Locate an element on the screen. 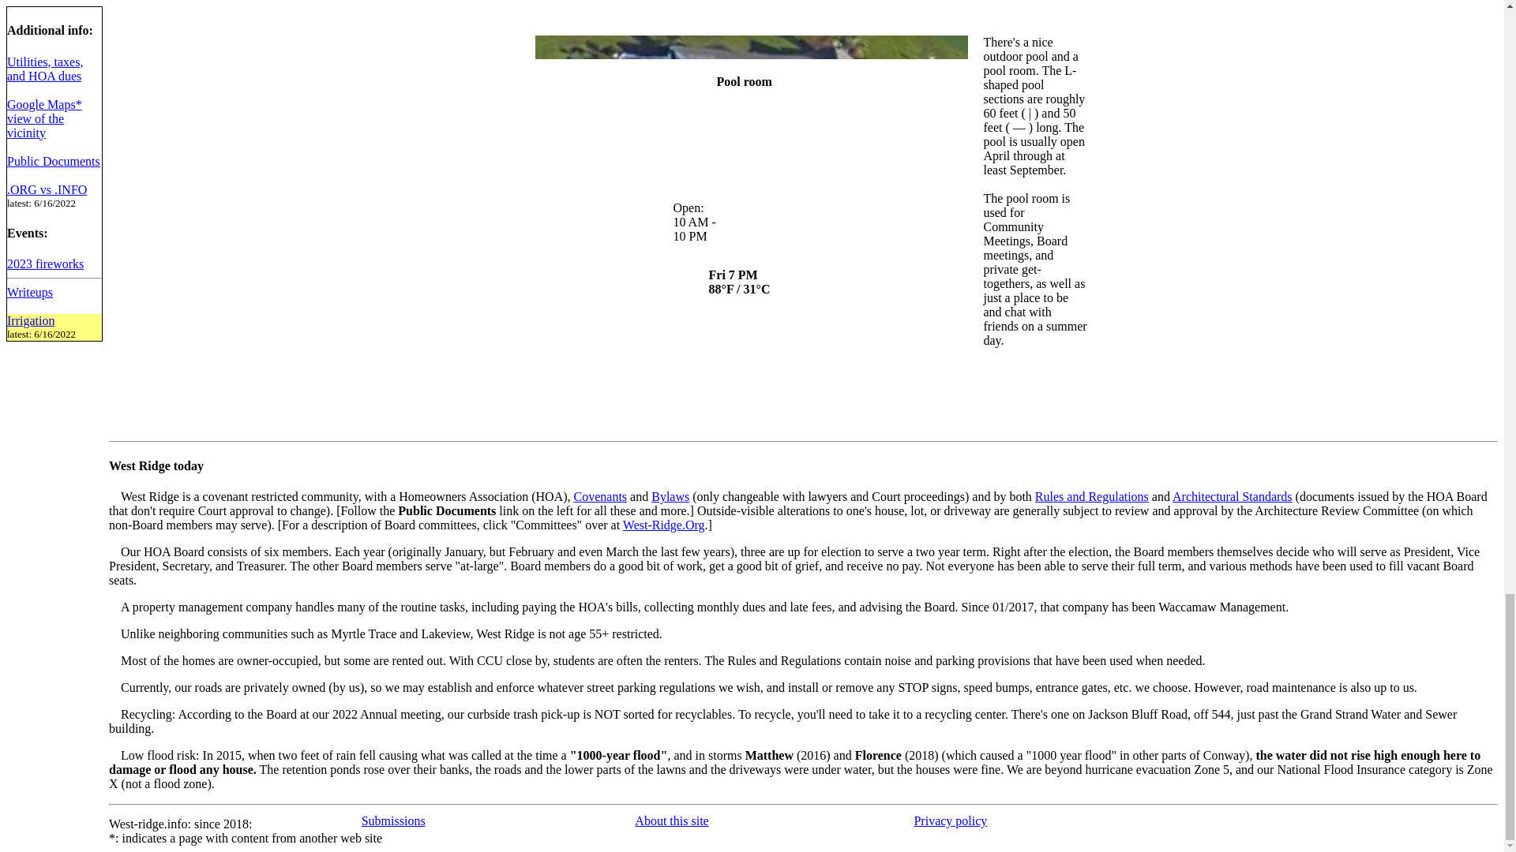 The height and width of the screenshot is (852, 1516). About this site is located at coordinates (671, 820).